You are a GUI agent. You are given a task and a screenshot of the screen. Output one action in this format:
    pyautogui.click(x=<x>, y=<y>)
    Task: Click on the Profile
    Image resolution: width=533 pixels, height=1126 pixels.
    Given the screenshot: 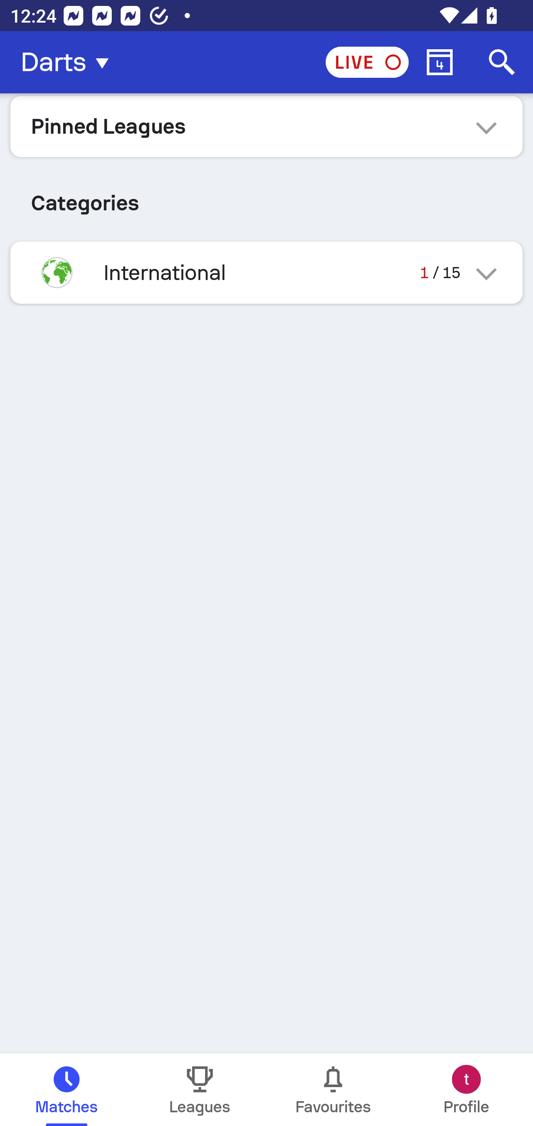 What is the action you would take?
    pyautogui.click(x=466, y=1090)
    